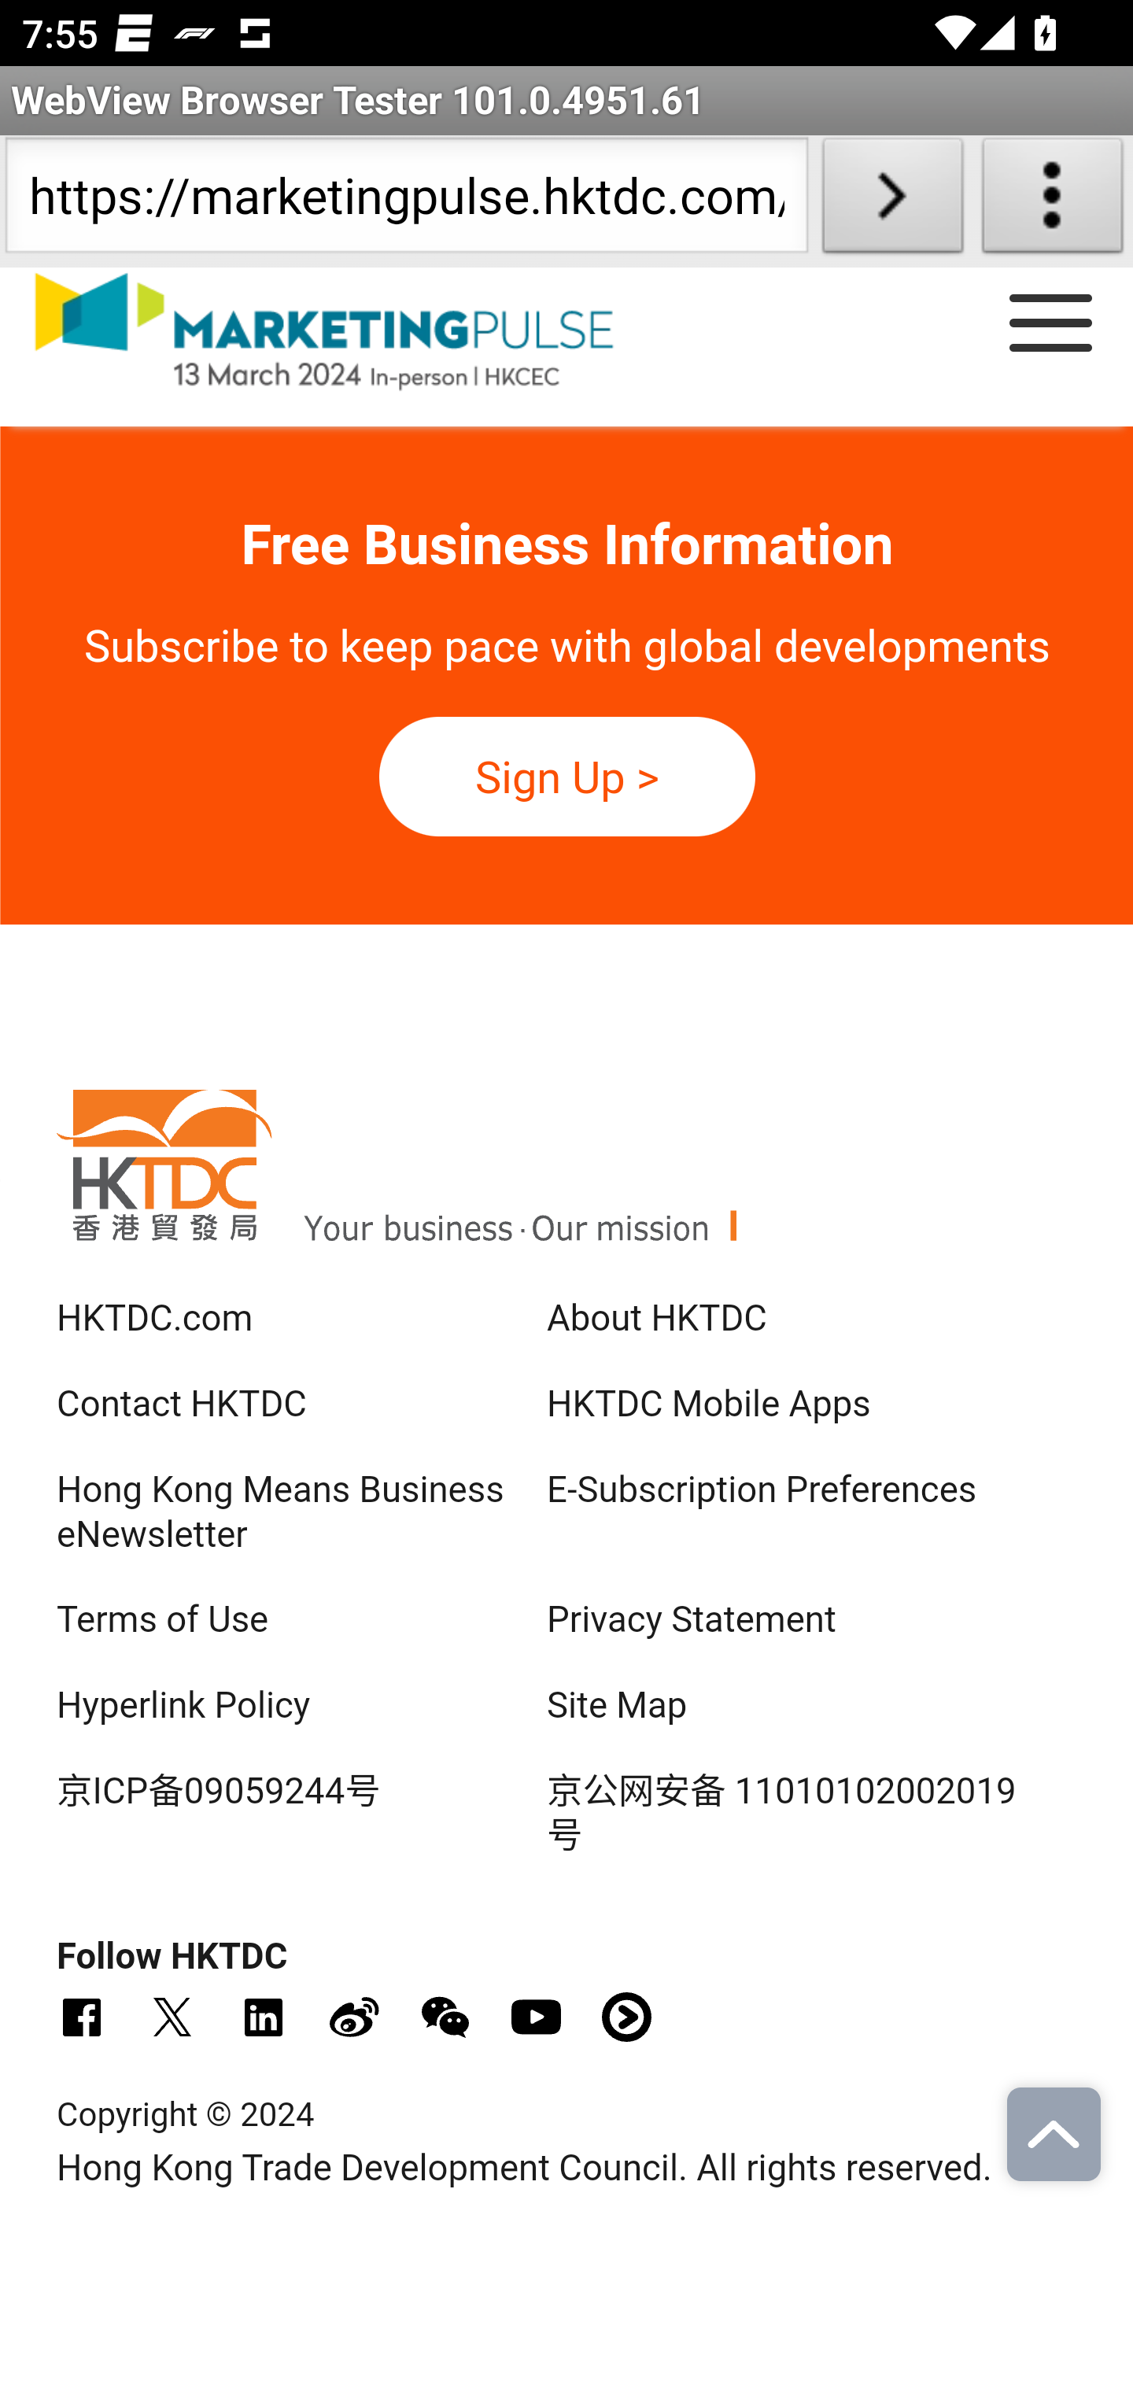 Image resolution: width=1133 pixels, height=2392 pixels. I want to click on Follow Us on X - Twitter, so click(172, 2017).